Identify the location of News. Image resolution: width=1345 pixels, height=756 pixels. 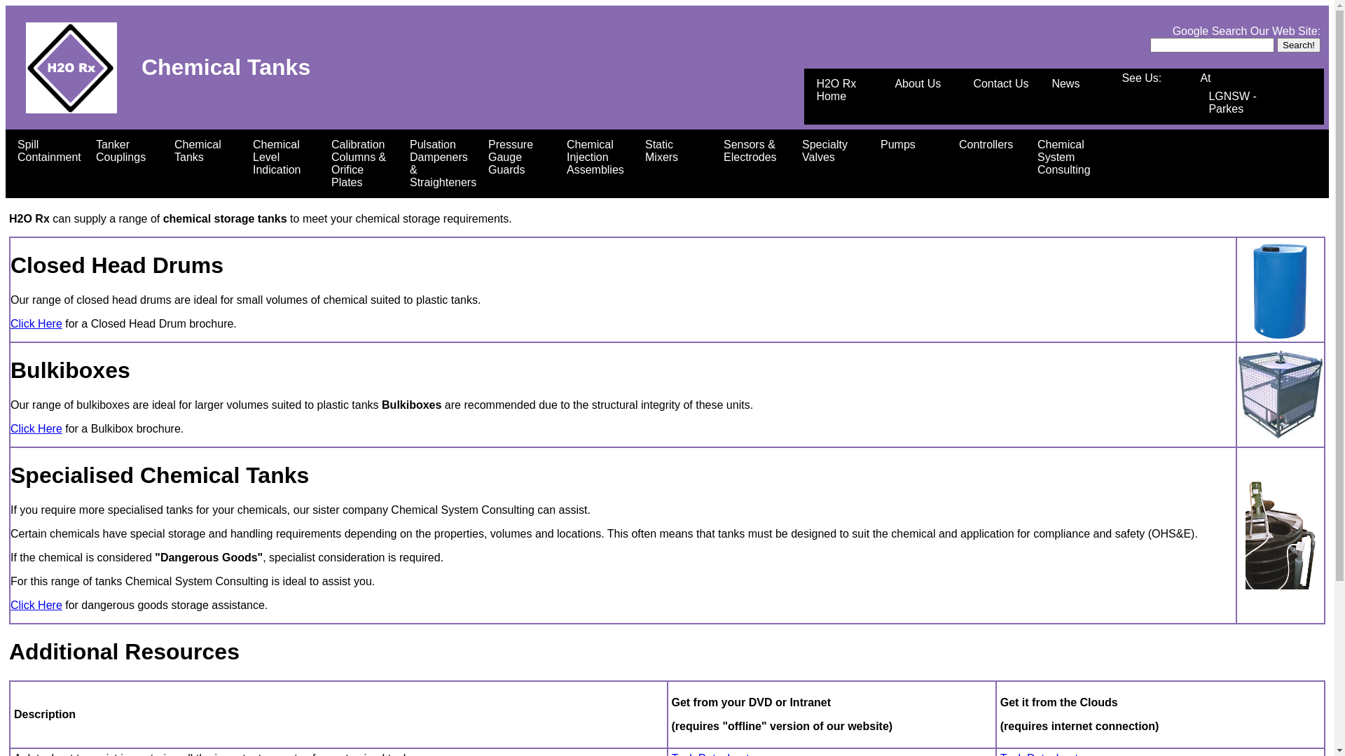
(1082, 84).